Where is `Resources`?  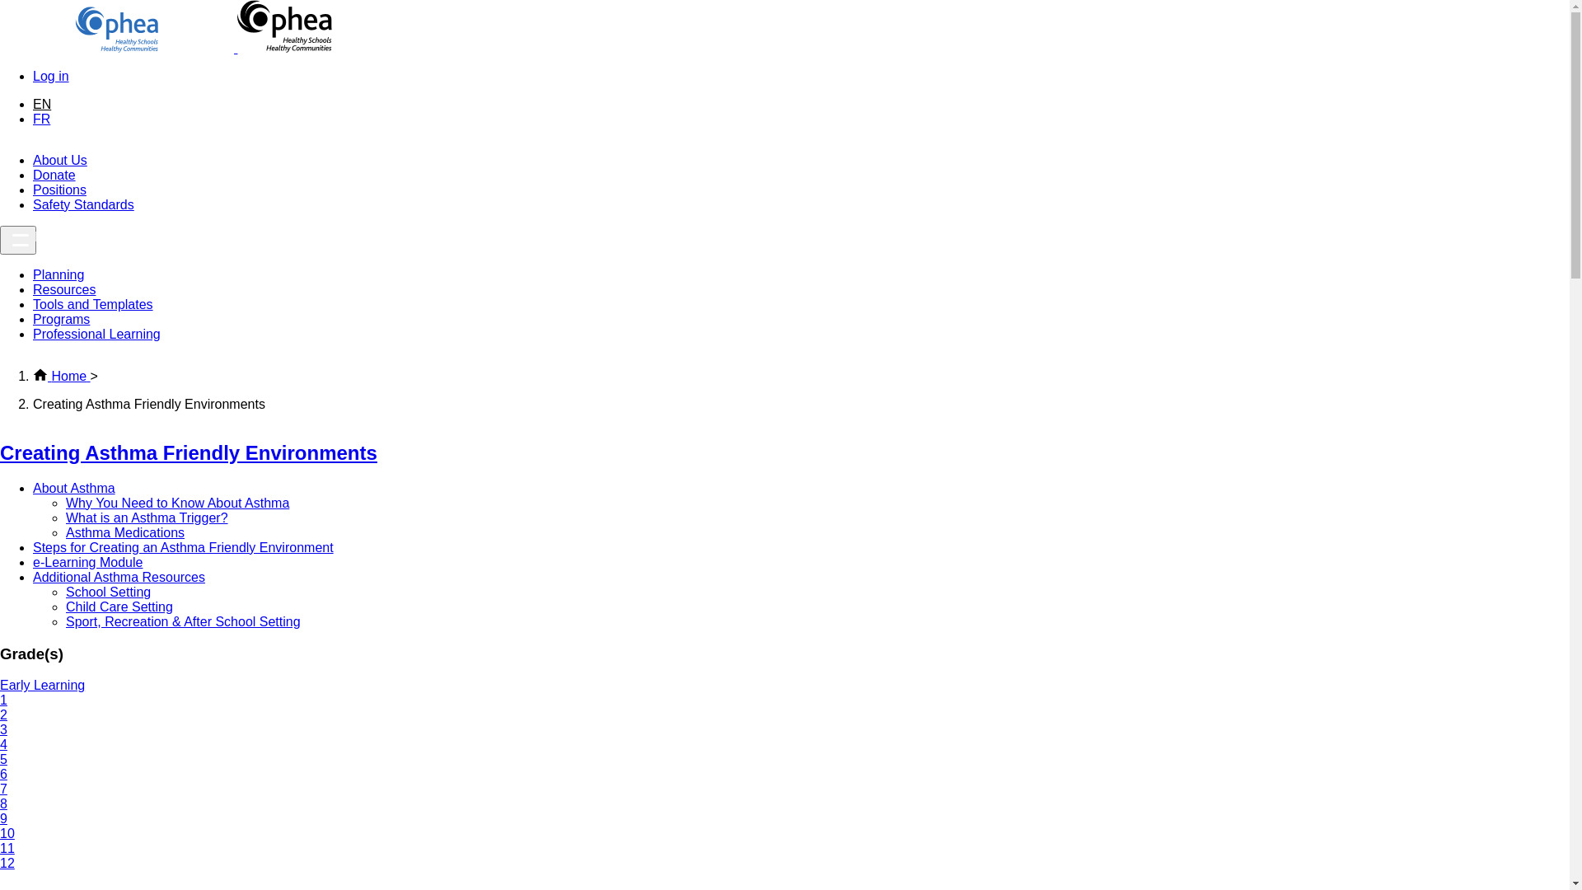
Resources is located at coordinates (64, 290).